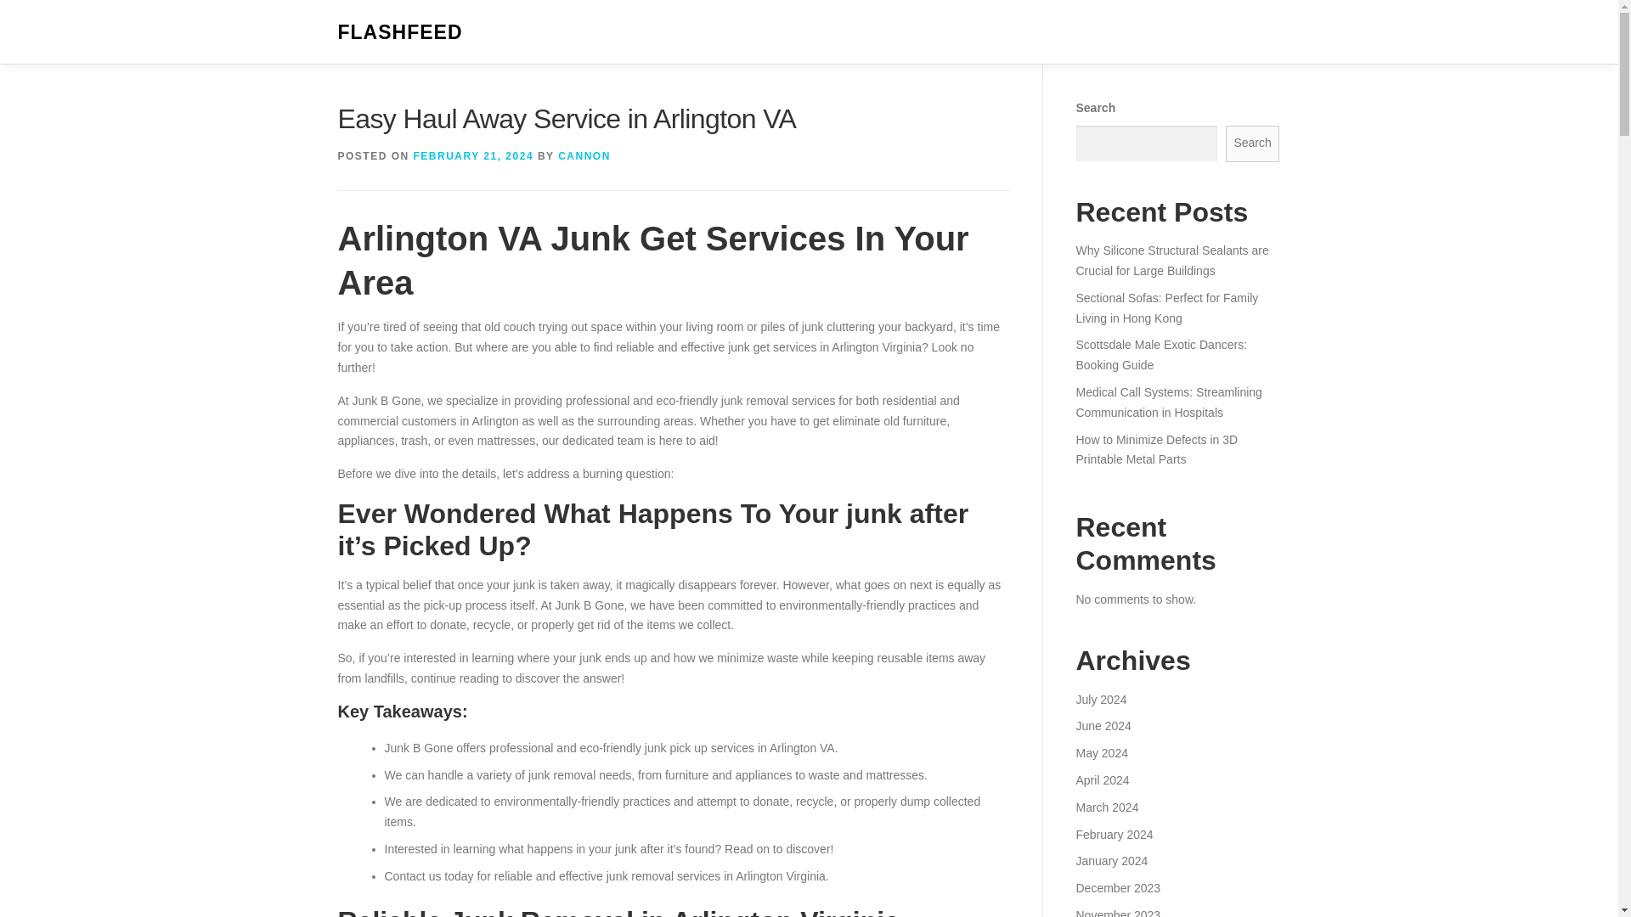 This screenshot has width=1631, height=917. I want to click on November 2023, so click(1117, 913).